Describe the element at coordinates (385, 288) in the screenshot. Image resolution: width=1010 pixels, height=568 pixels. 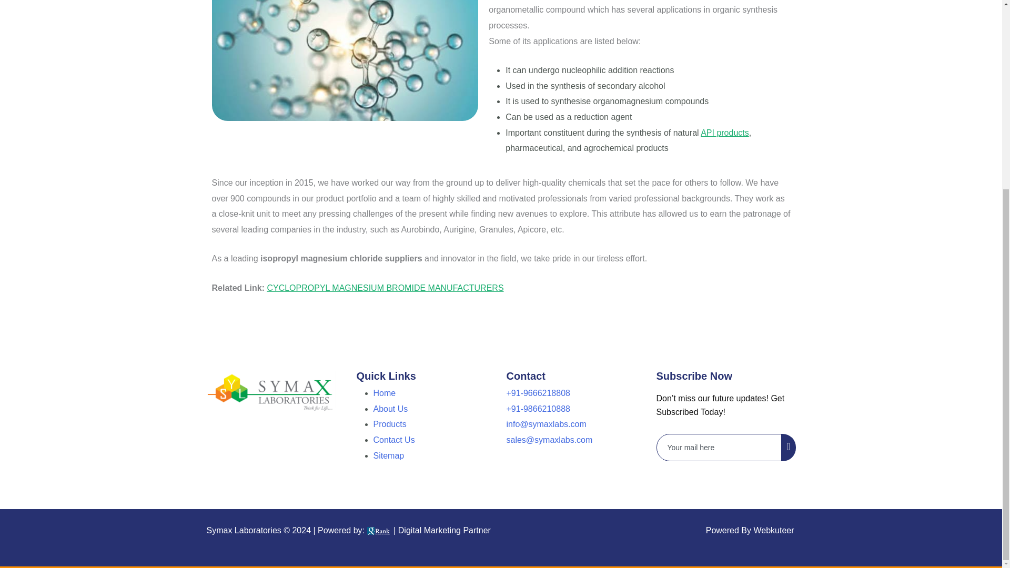
I see `CYCLOPROPYL MAGNESIUM BROMIDE MANUFACTURERS` at that location.